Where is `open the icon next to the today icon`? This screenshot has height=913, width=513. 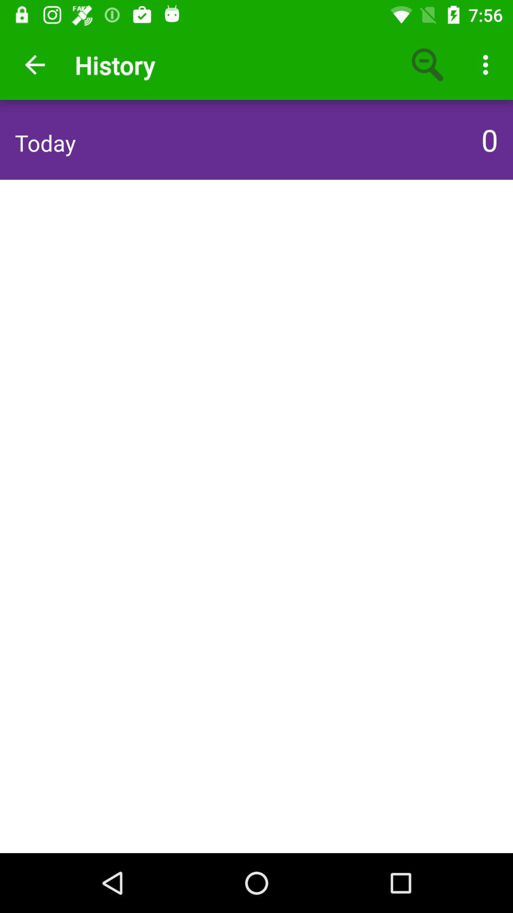
open the icon next to the today icon is located at coordinates (487, 139).